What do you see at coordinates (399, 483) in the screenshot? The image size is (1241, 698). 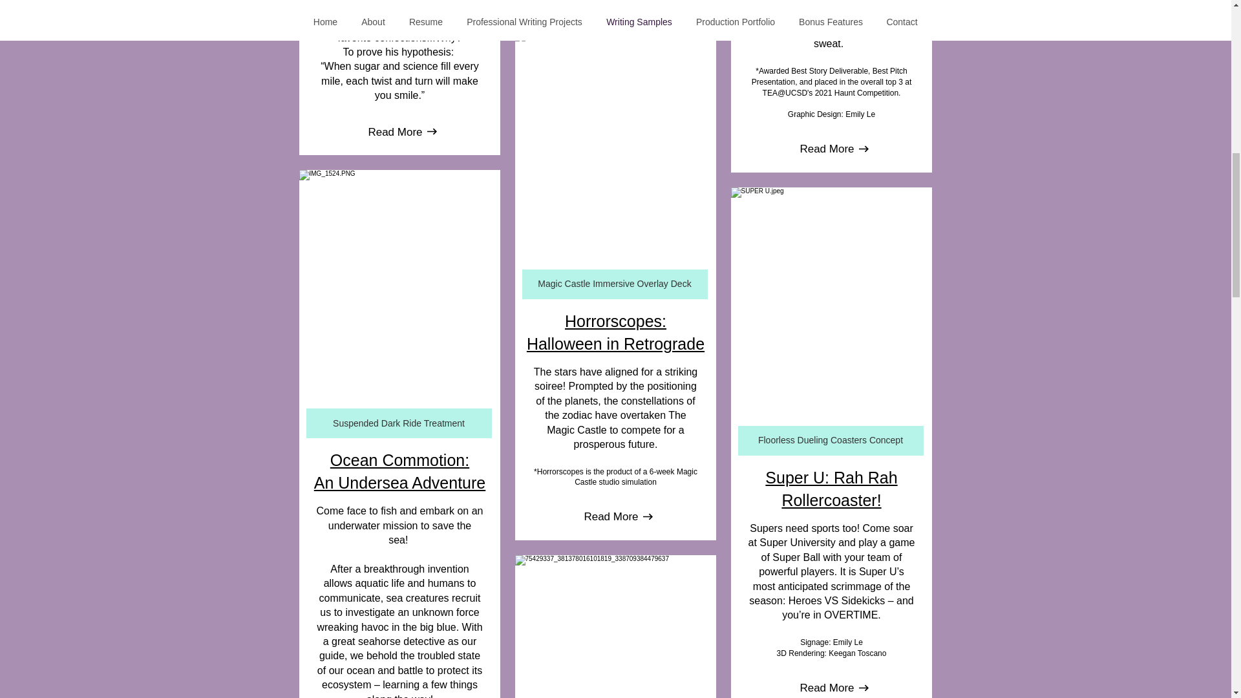 I see `An Undersea Adventure` at bounding box center [399, 483].